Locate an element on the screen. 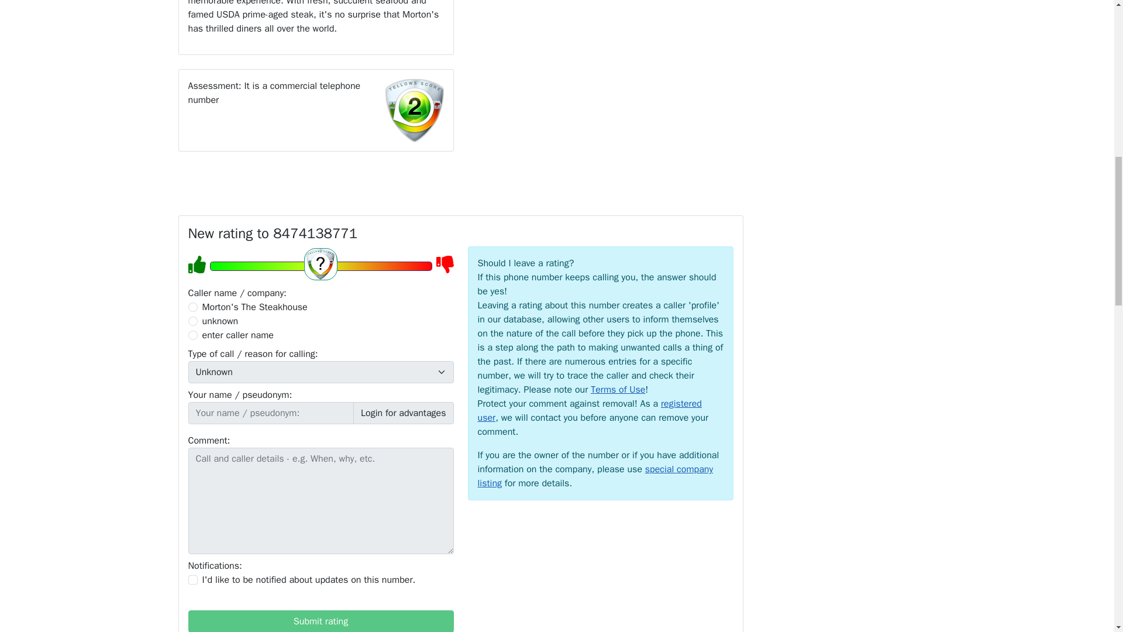  3 is located at coordinates (193, 335).